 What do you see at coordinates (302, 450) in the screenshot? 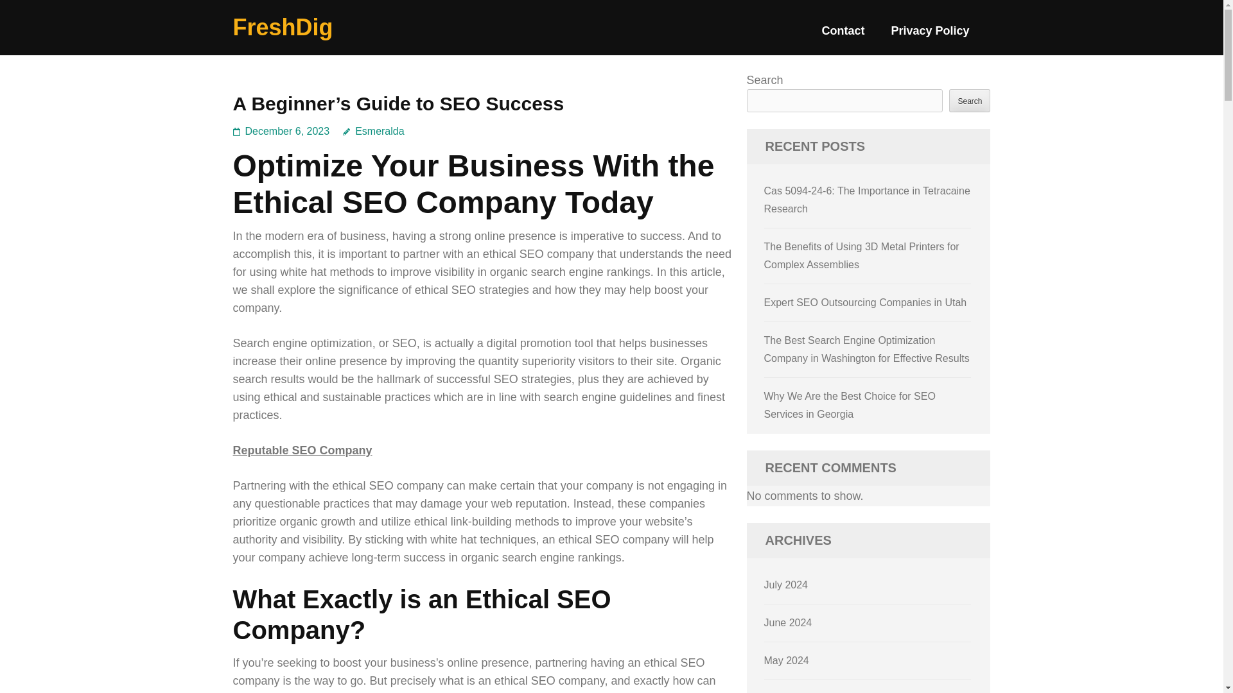
I see `Reputable SEO Company` at bounding box center [302, 450].